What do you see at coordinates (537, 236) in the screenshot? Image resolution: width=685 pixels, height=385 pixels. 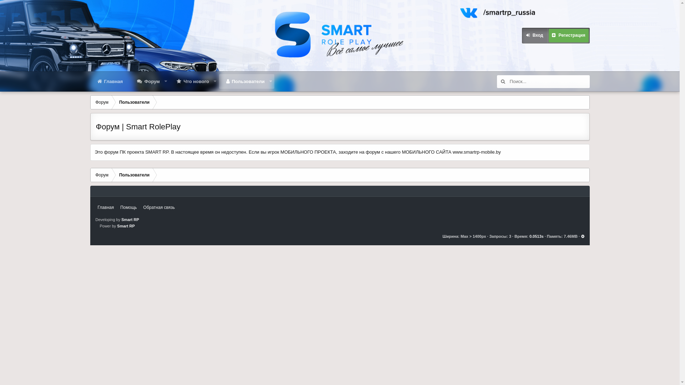 I see `0.0513s` at bounding box center [537, 236].